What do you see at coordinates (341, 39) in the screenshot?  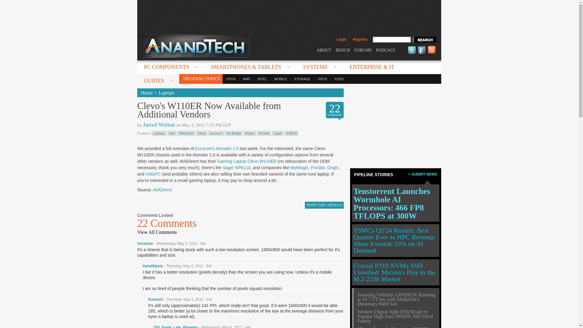 I see `Login` at bounding box center [341, 39].